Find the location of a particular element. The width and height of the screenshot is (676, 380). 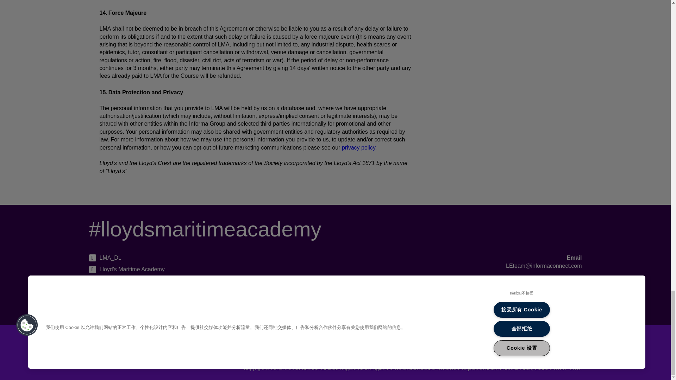

CCPA: Do not sell my personal info is located at coordinates (534, 344).